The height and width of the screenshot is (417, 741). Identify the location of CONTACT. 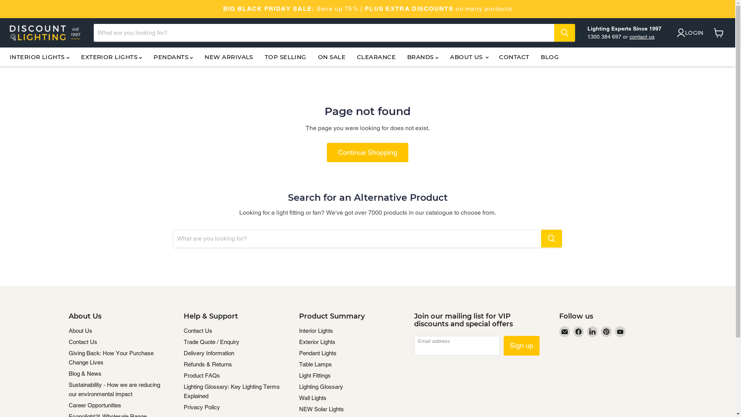
(514, 57).